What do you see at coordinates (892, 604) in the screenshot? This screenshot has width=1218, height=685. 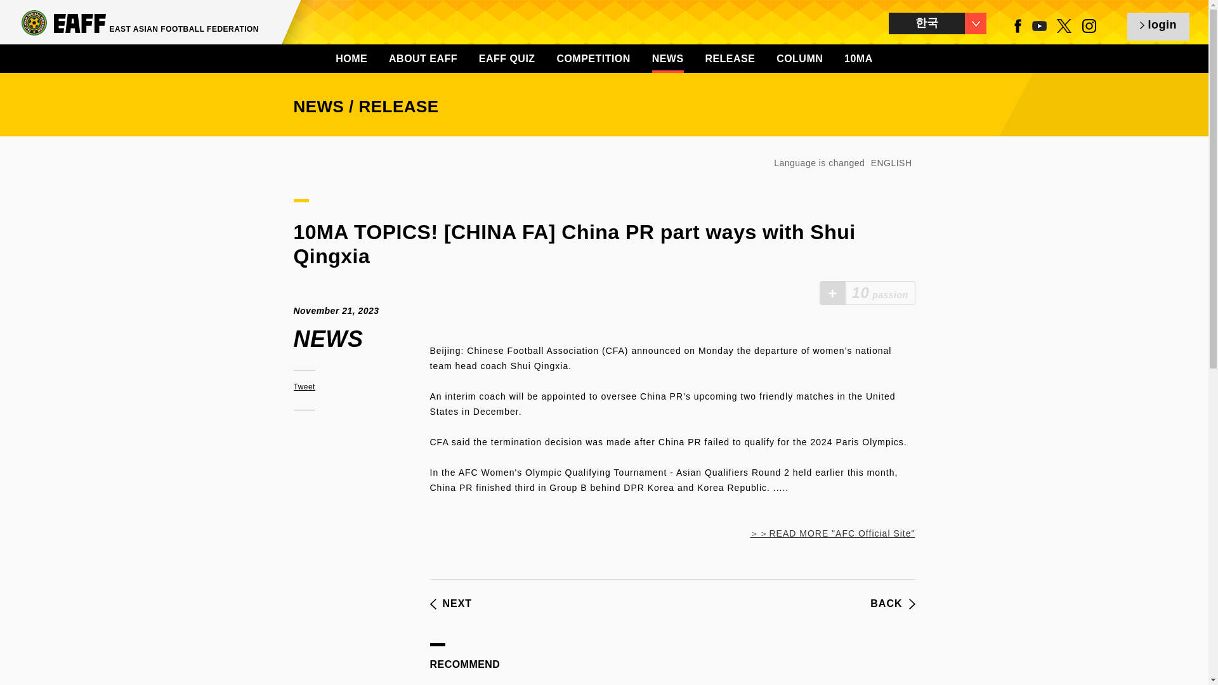 I see `BACK` at bounding box center [892, 604].